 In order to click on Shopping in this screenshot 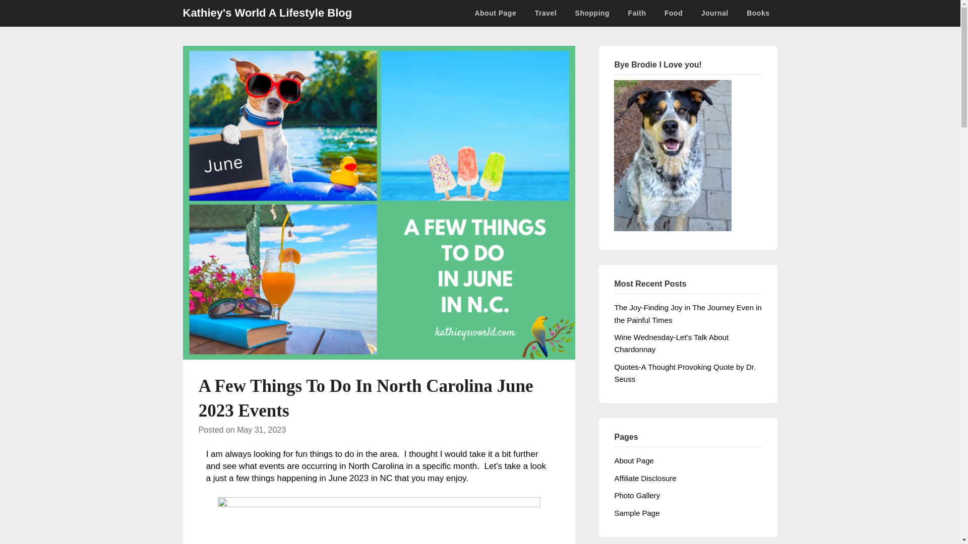, I will do `click(593, 13)`.